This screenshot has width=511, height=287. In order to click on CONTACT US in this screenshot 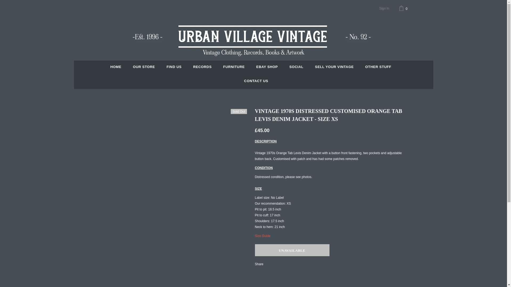, I will do `click(256, 81)`.